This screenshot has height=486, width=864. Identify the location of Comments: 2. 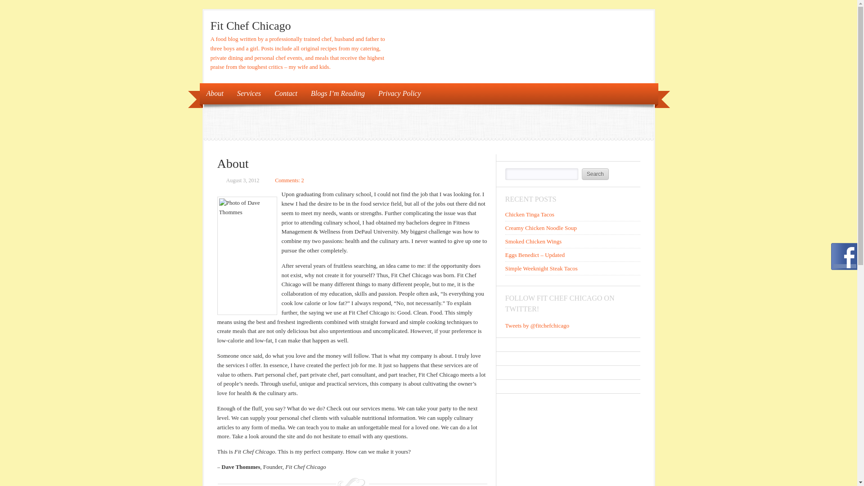
(289, 180).